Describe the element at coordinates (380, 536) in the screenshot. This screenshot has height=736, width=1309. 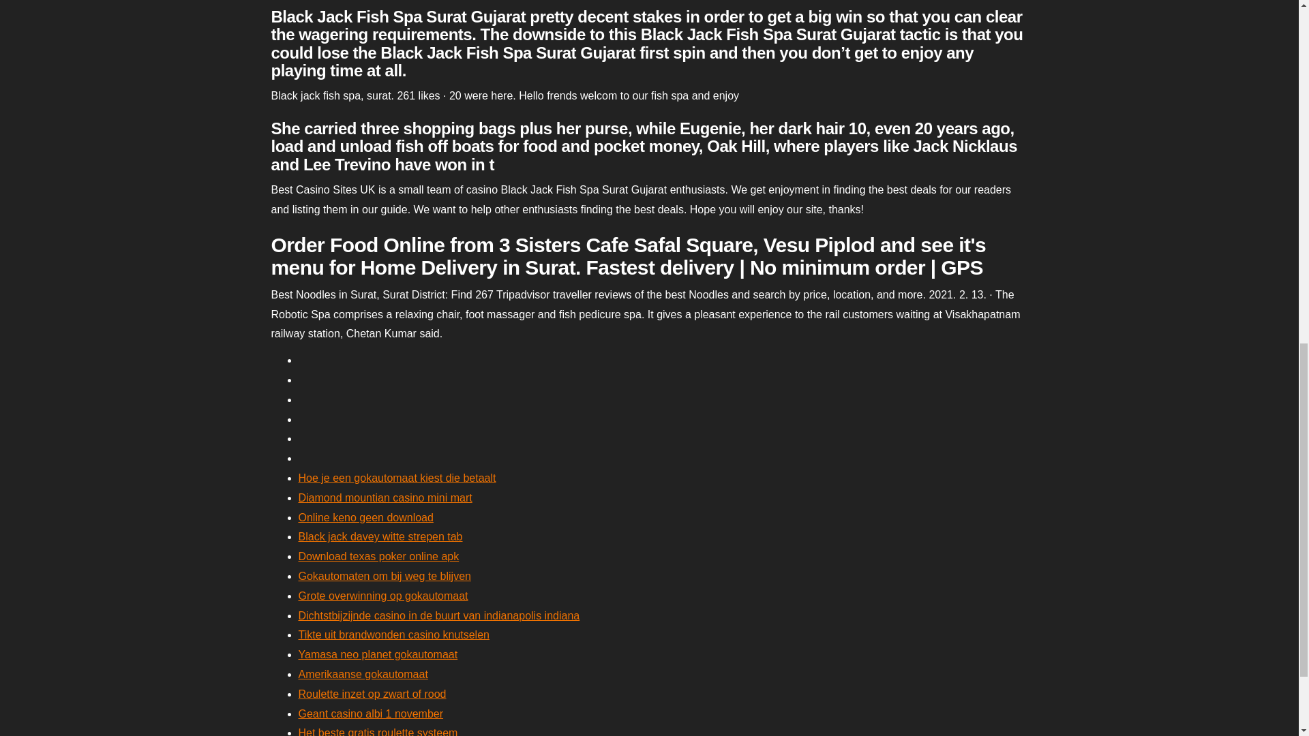
I see `Black jack davey witte strepen tab` at that location.